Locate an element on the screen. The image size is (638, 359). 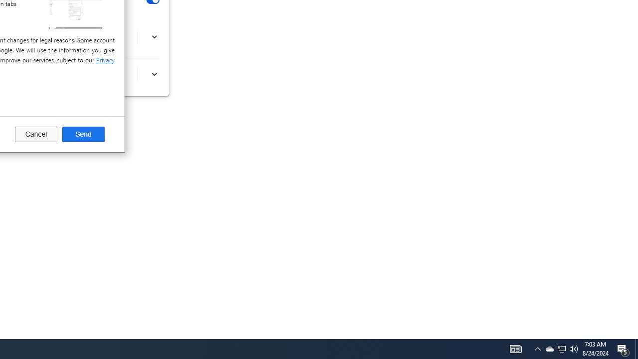
Q2790: 100% is located at coordinates (537, 349).